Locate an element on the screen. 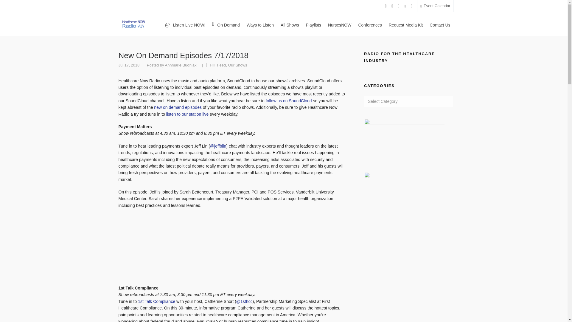  View all posts in Our Shows is located at coordinates (237, 65).